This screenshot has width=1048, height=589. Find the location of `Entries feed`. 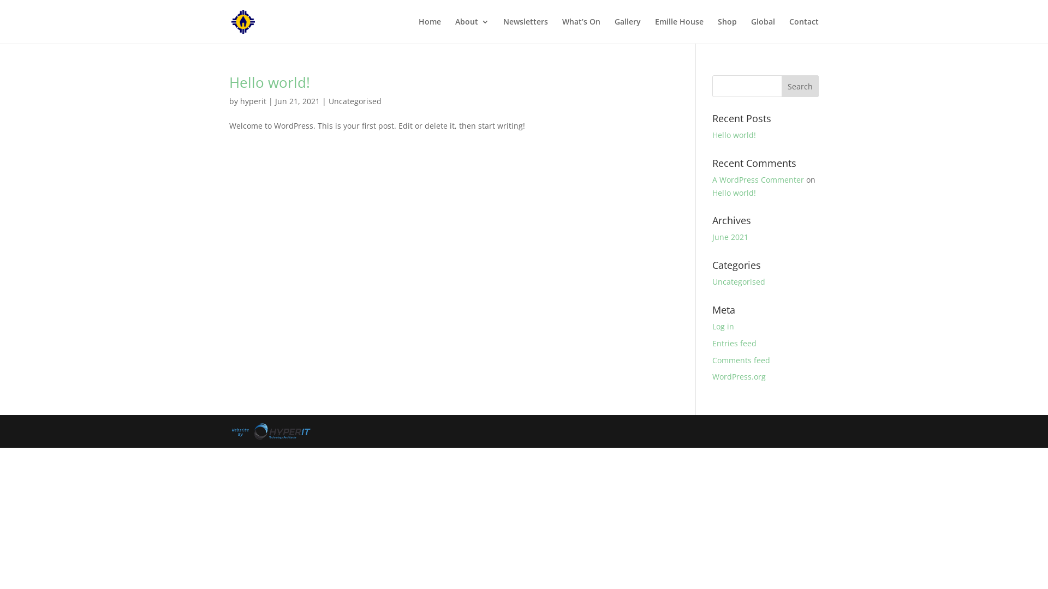

Entries feed is located at coordinates (735, 344).